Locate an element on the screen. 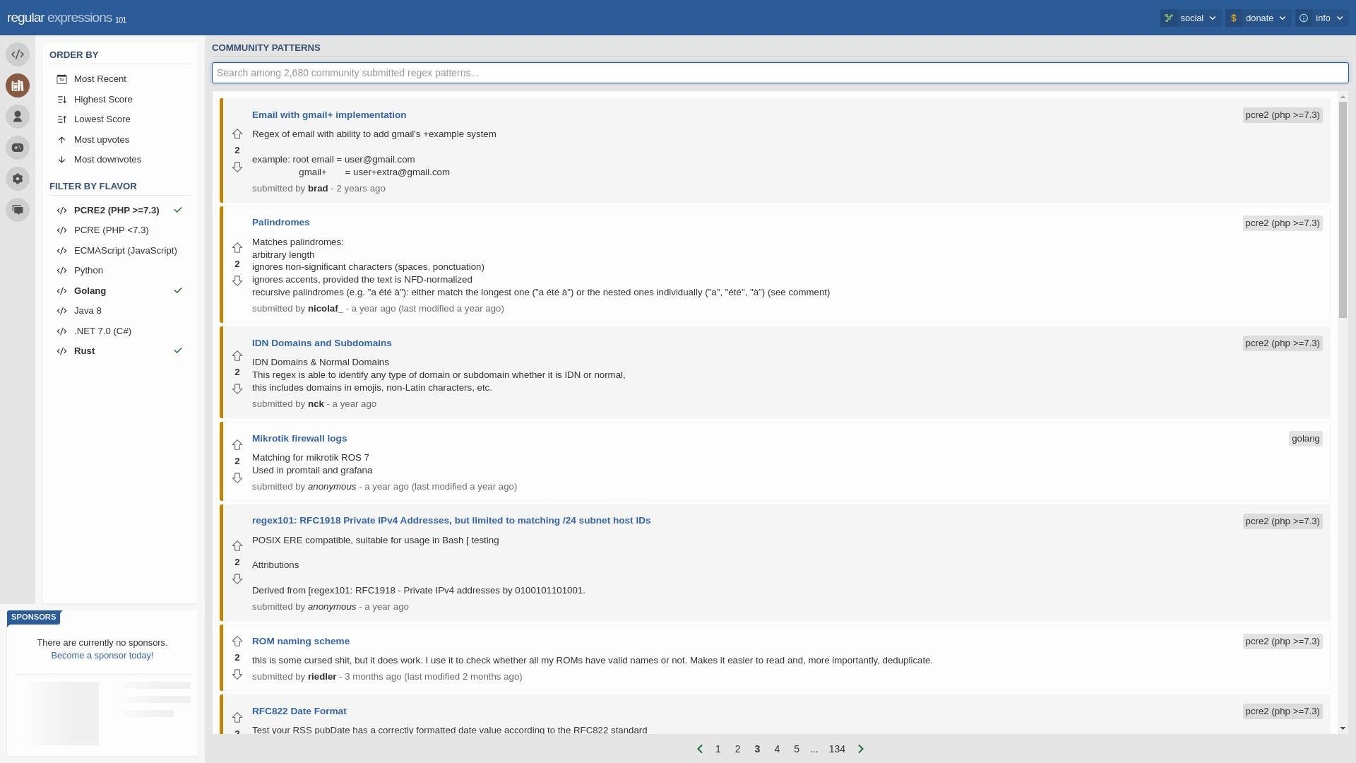 This screenshot has width=1356, height=763. info is located at coordinates (1322, 17).